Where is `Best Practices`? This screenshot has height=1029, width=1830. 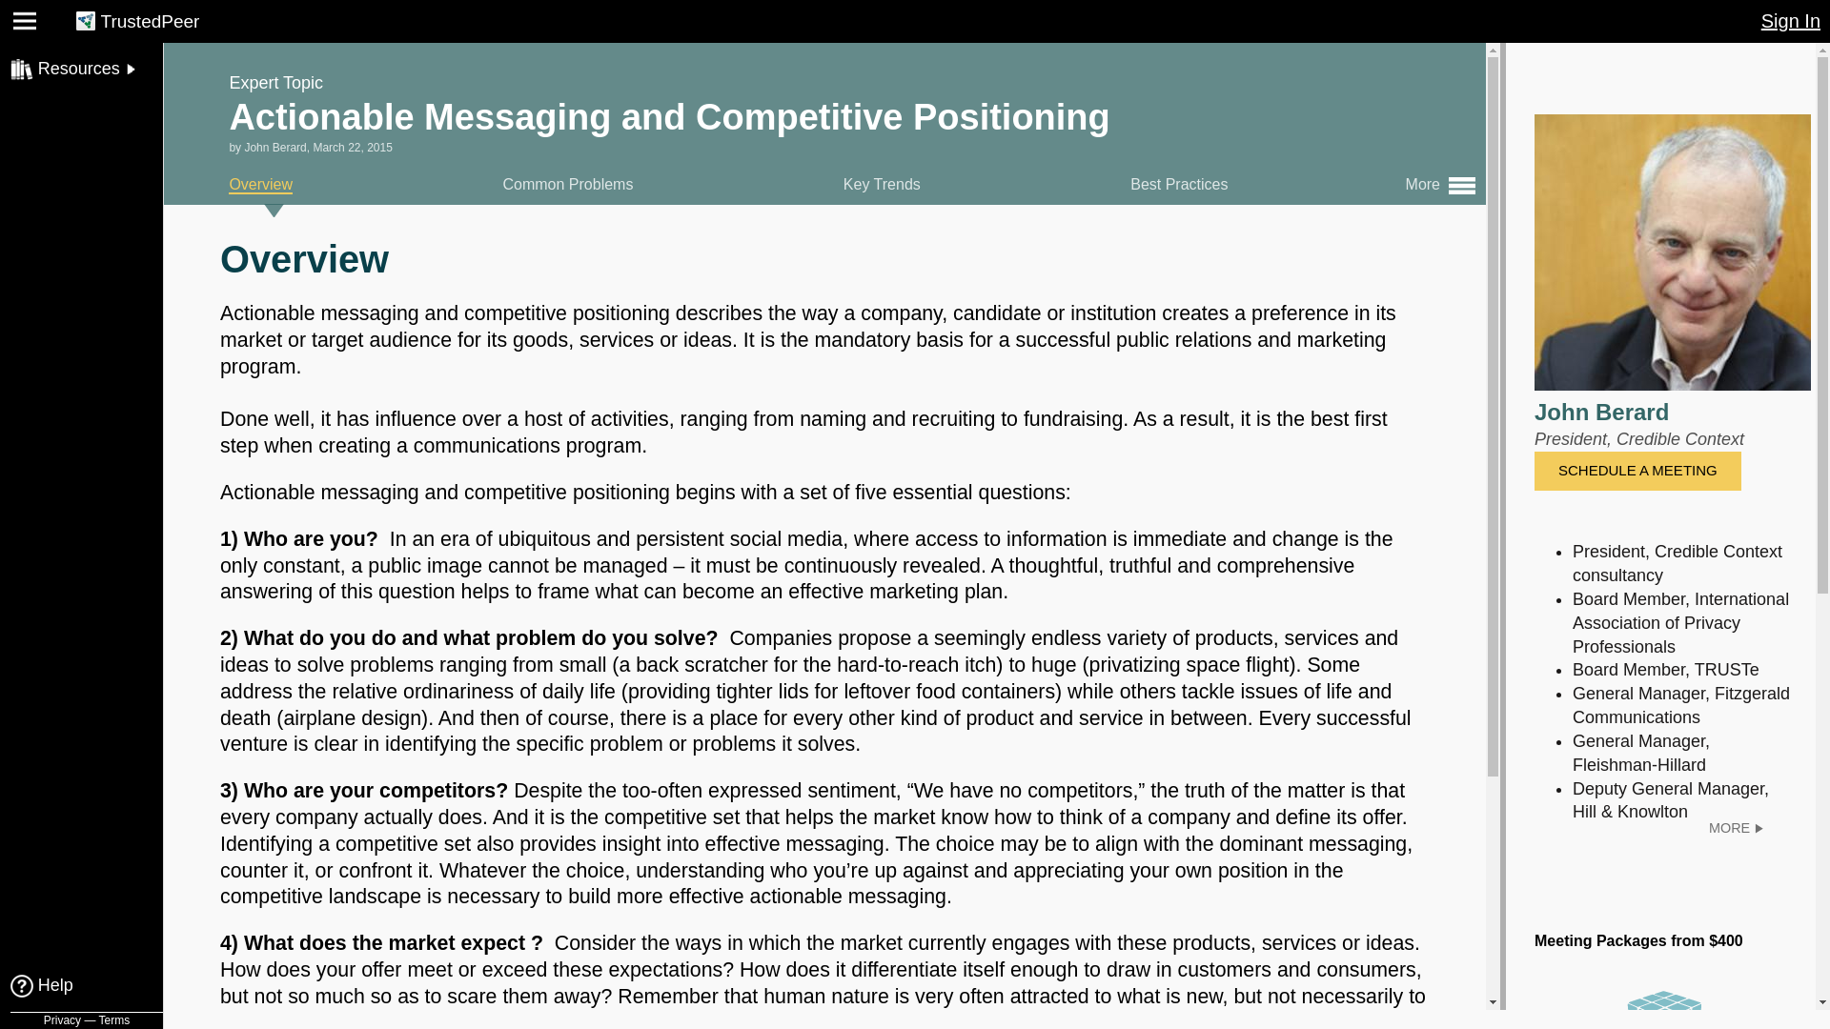
Best Practices is located at coordinates (1179, 183).